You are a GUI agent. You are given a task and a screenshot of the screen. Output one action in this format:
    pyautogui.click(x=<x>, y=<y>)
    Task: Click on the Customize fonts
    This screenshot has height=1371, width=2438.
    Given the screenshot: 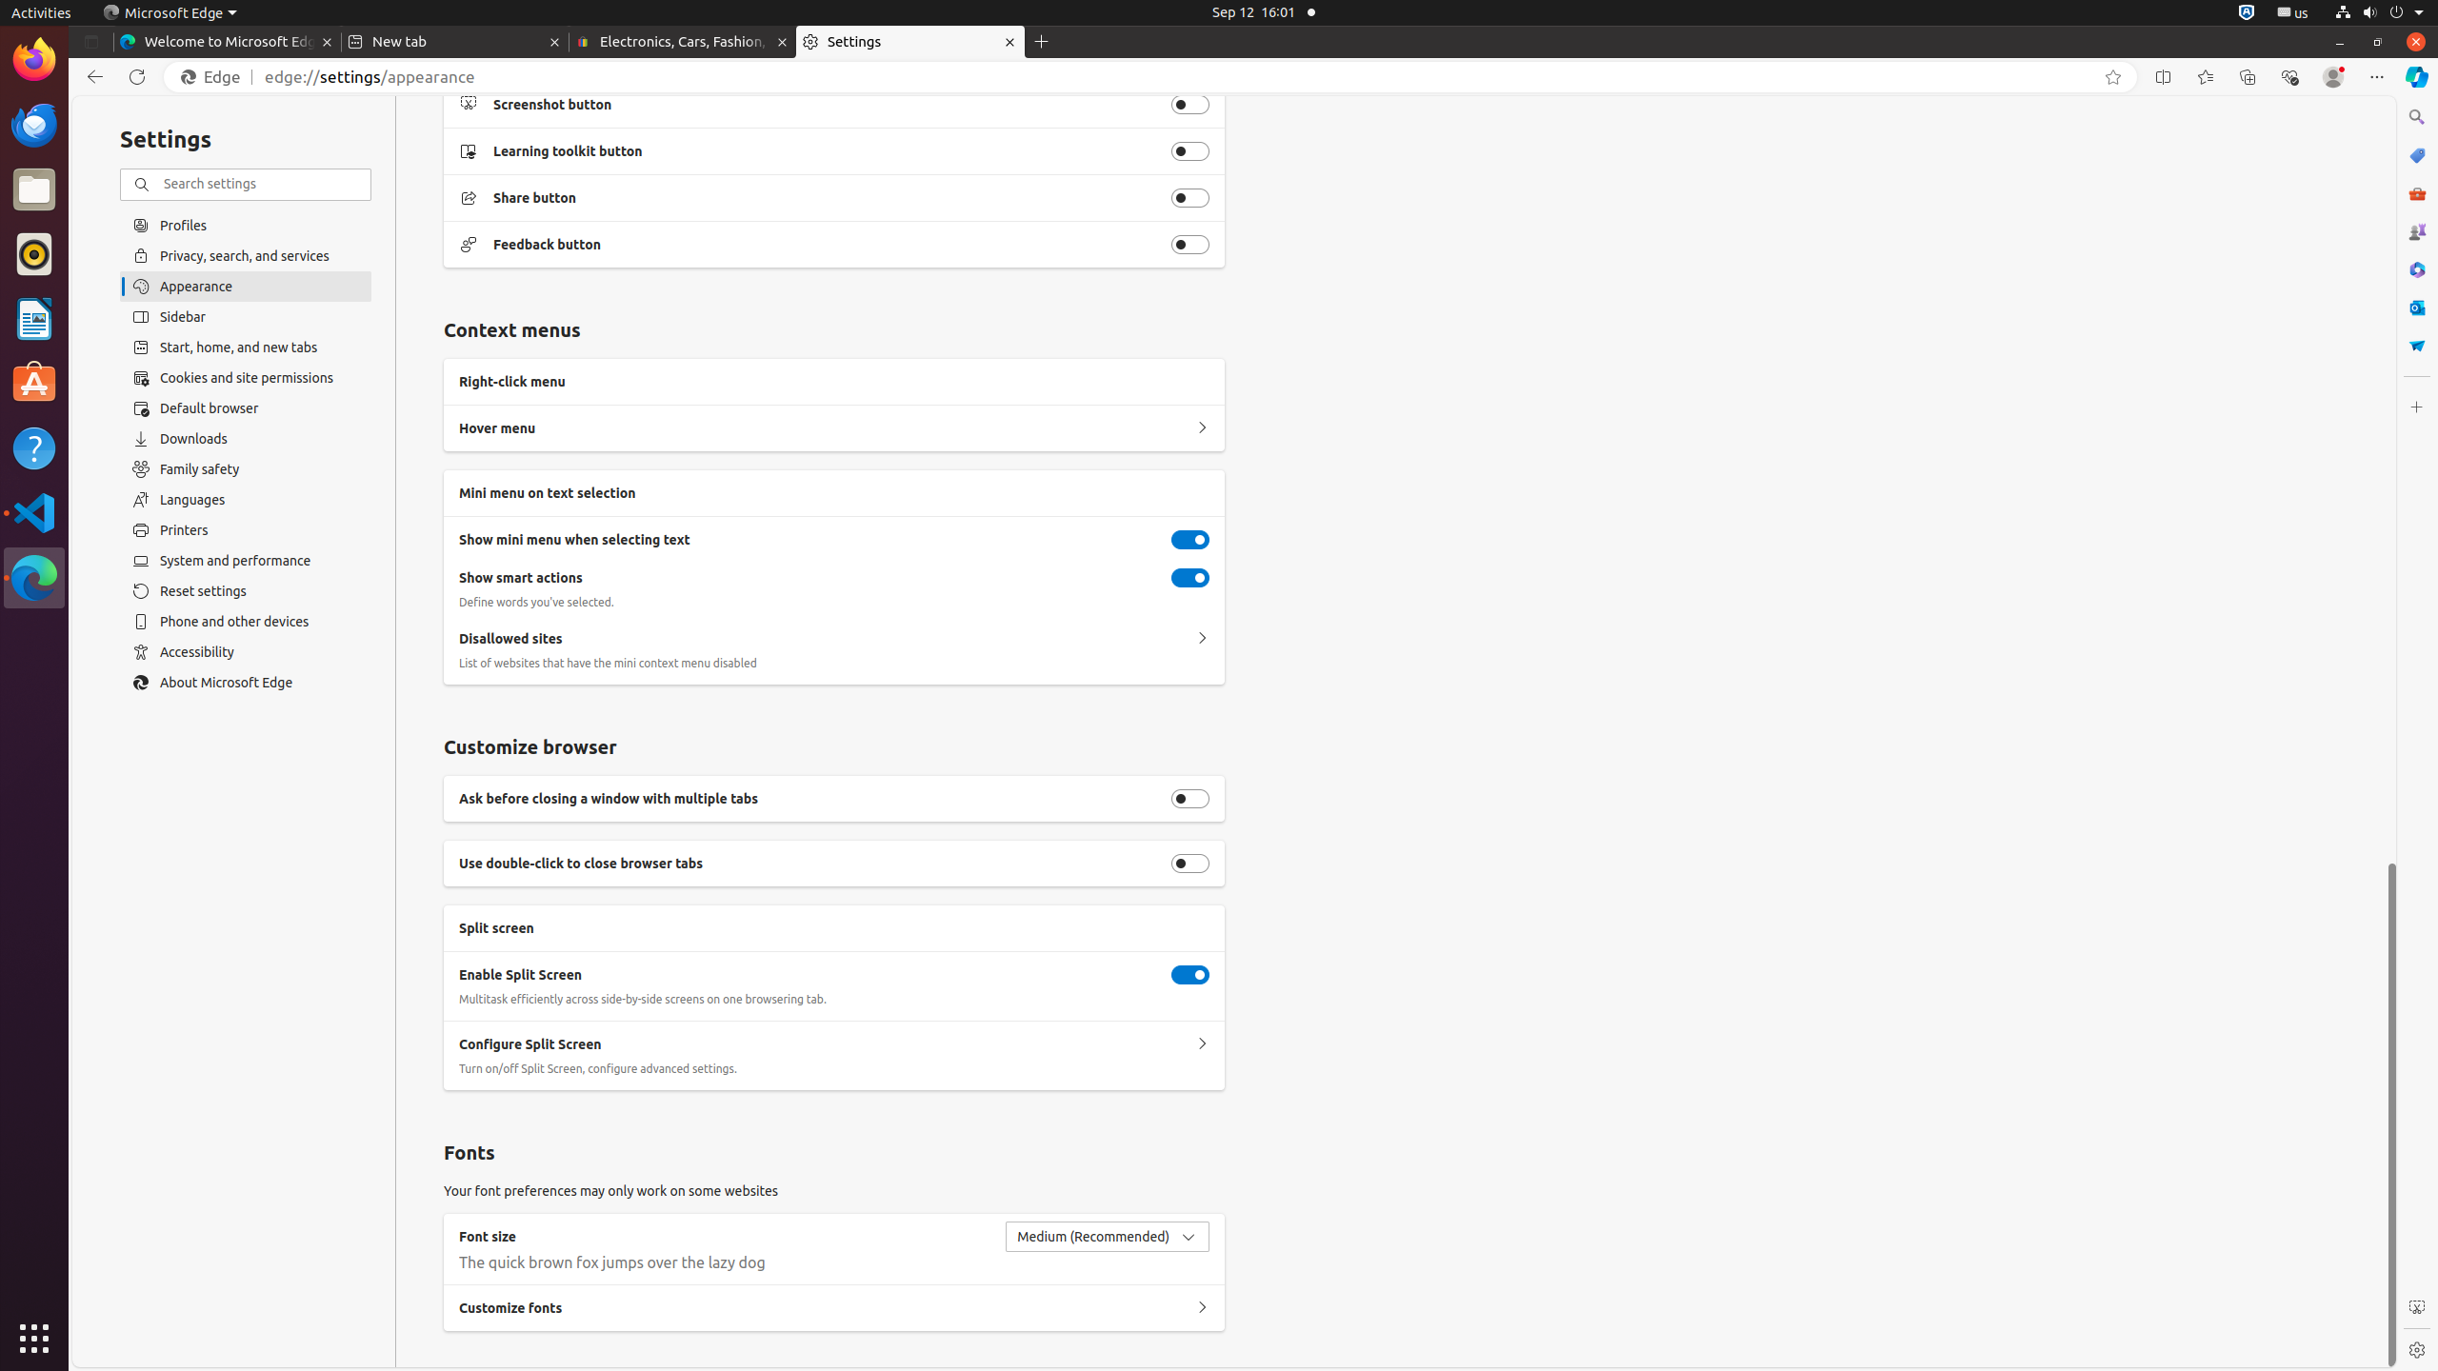 What is the action you would take?
    pyautogui.click(x=1202, y=1308)
    